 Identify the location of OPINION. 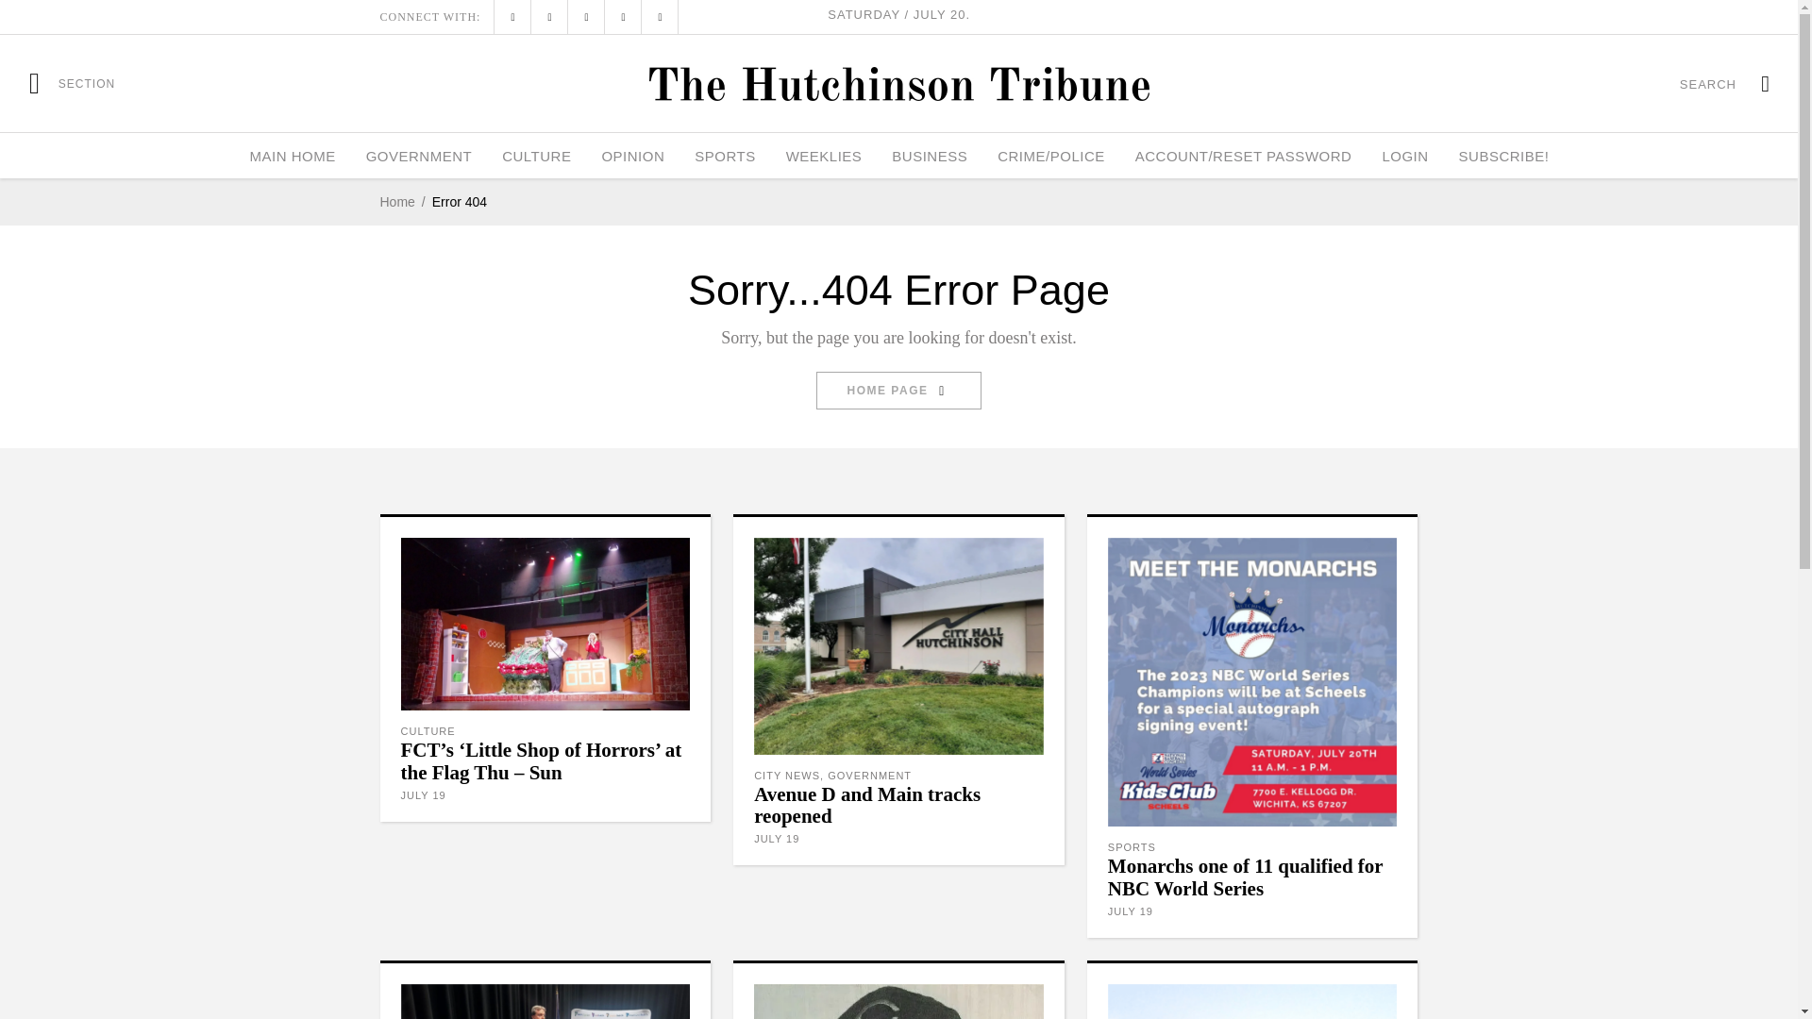
(632, 156).